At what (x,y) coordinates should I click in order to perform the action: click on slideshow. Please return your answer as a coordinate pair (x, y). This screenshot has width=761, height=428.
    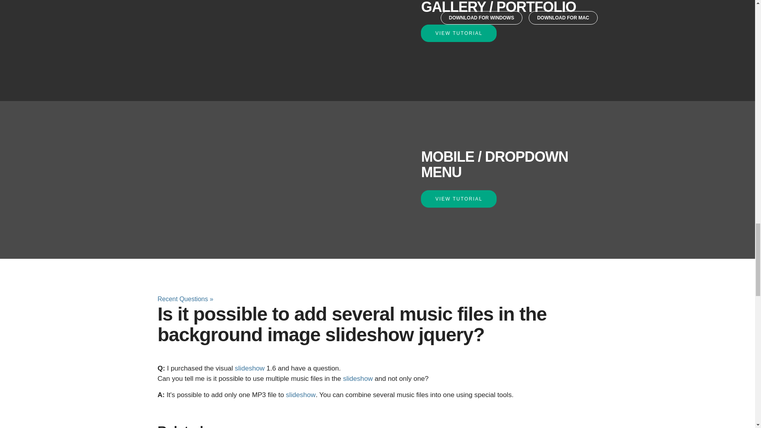
    Looking at the image, I should click on (249, 368).